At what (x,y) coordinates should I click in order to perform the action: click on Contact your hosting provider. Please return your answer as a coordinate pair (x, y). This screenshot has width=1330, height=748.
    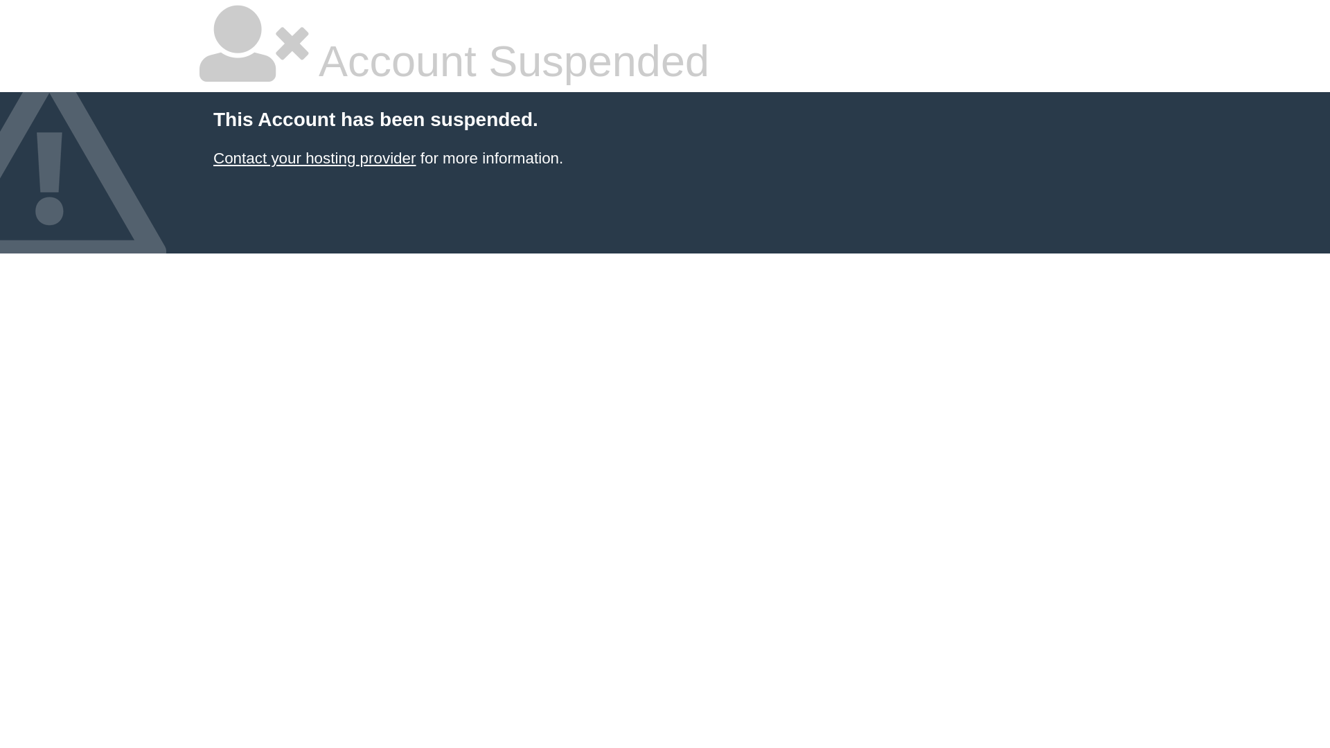
    Looking at the image, I should click on (314, 158).